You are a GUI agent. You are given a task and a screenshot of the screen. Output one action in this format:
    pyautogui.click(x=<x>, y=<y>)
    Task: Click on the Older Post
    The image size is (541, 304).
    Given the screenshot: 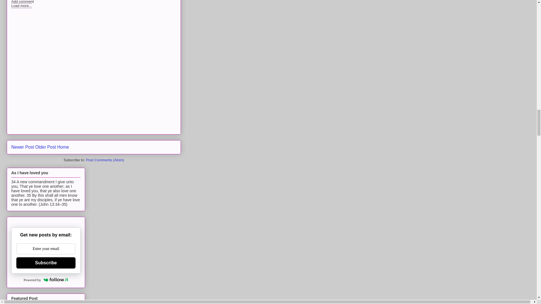 What is the action you would take?
    pyautogui.click(x=46, y=147)
    